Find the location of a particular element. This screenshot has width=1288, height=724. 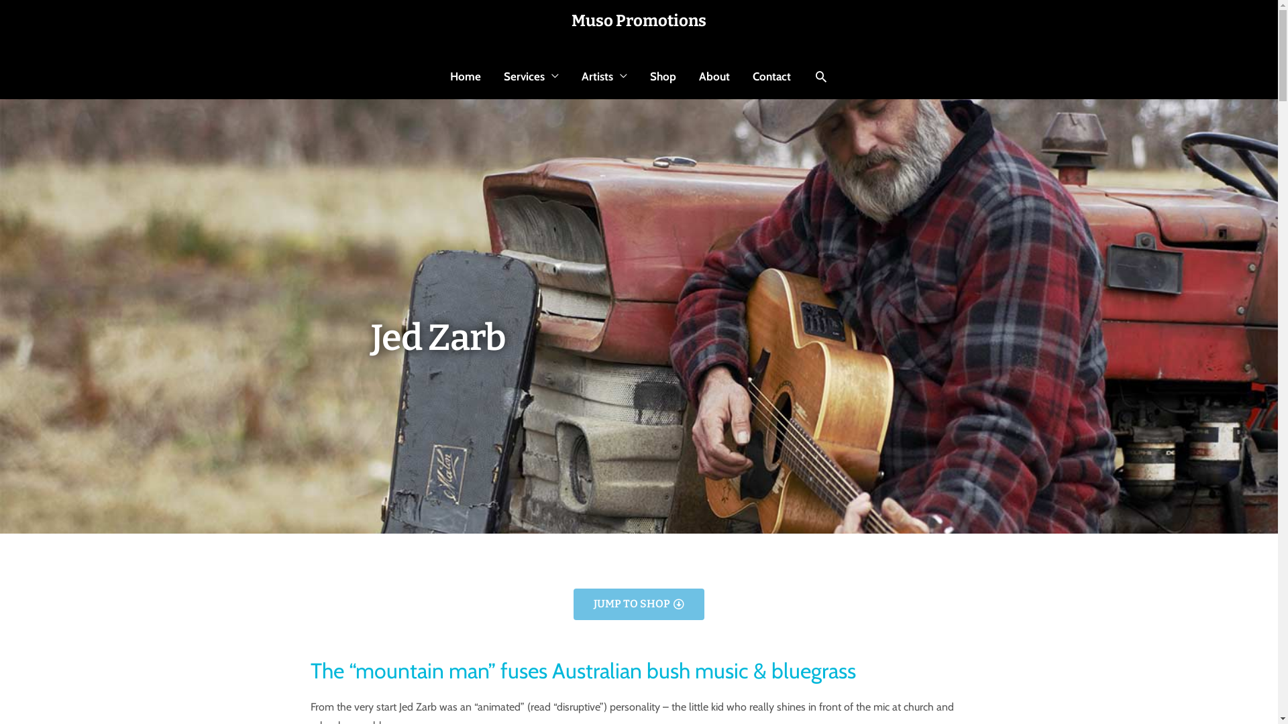

Artists is located at coordinates (604, 76).